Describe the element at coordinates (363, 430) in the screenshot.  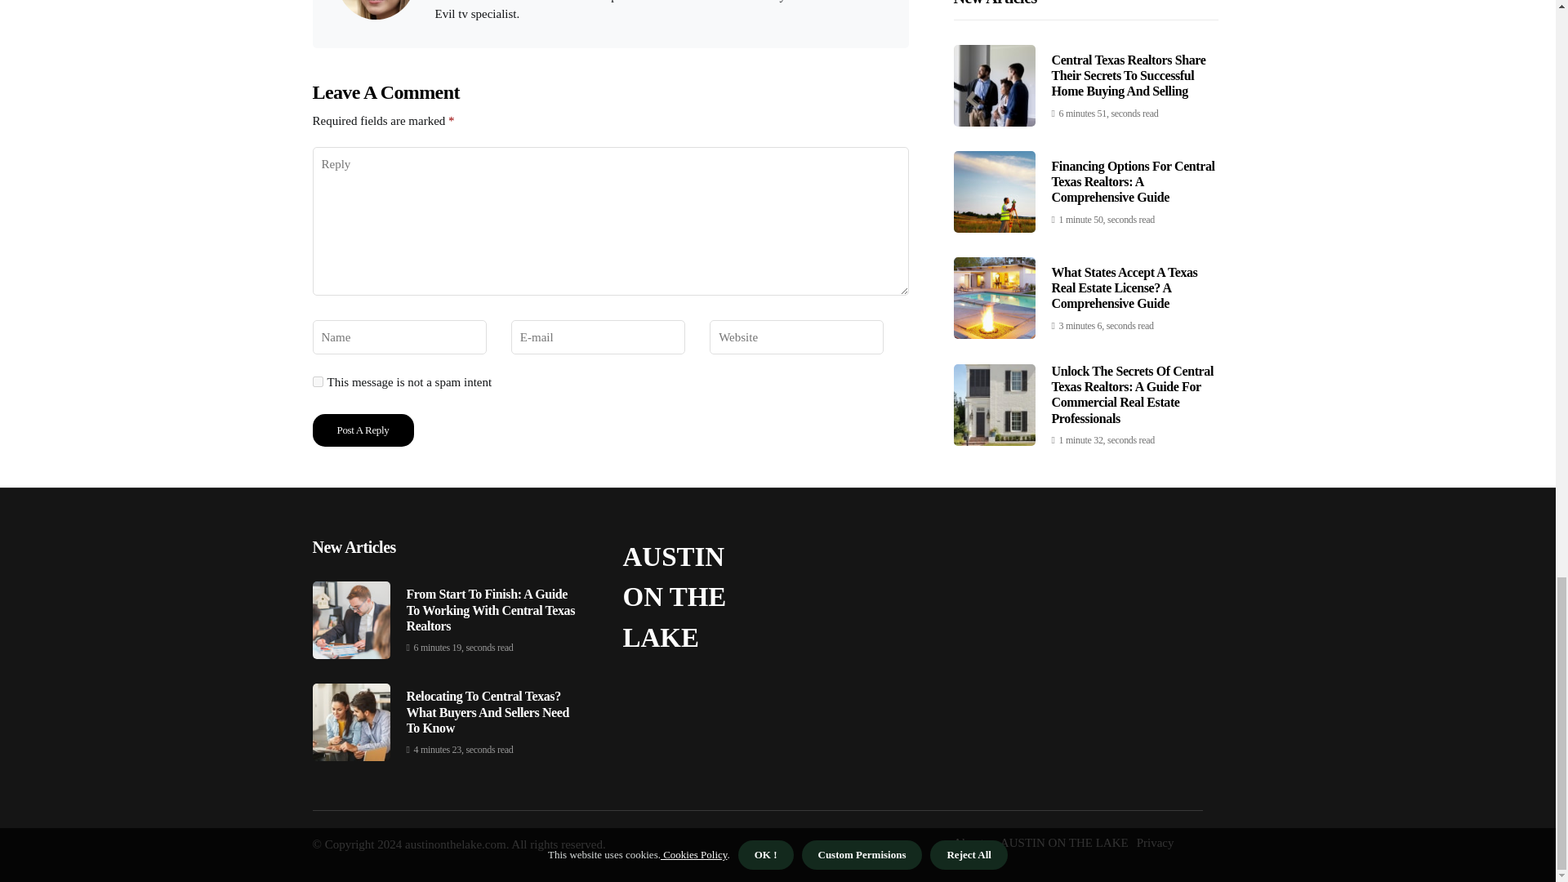
I see `Post a Reply` at that location.